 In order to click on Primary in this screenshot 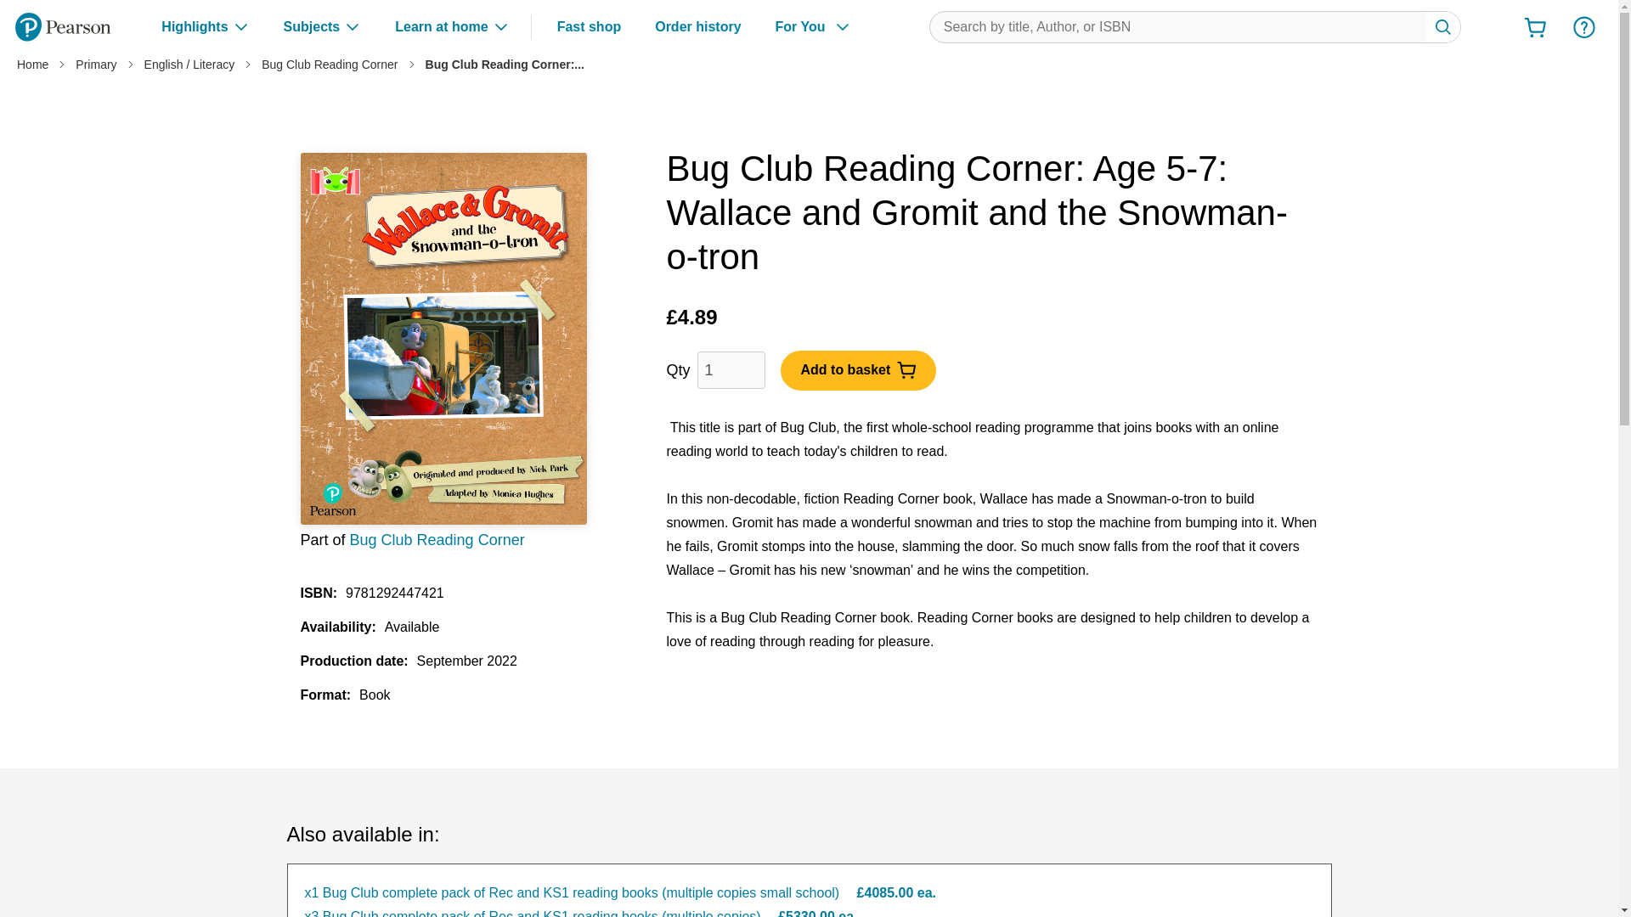, I will do `click(95, 65)`.